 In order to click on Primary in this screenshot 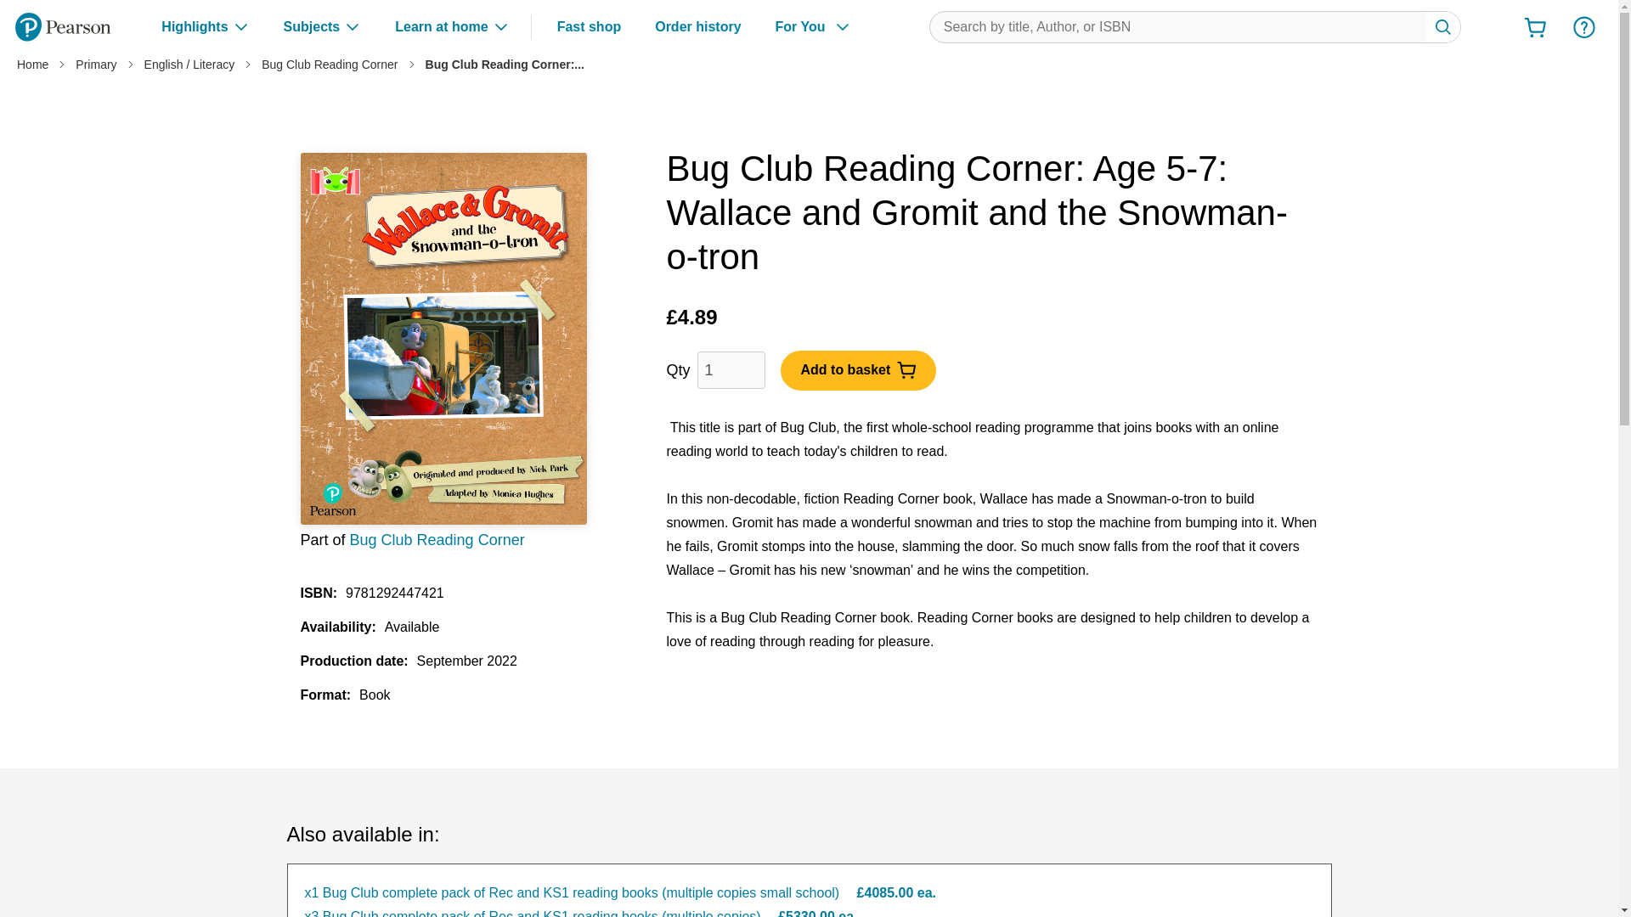, I will do `click(95, 65)`.